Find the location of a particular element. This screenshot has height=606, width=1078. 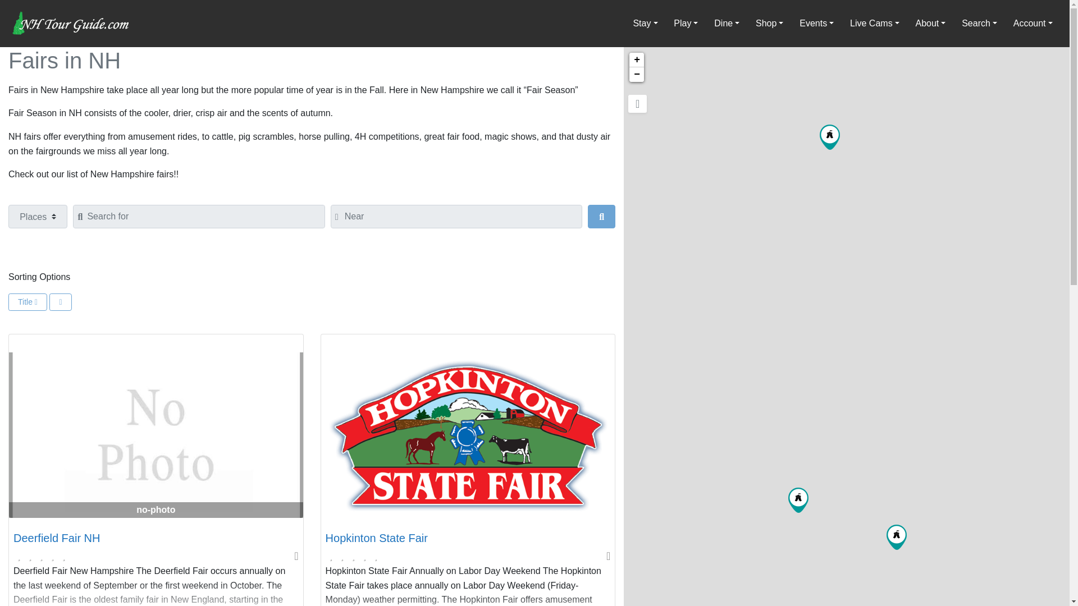

Stay is located at coordinates (646, 23).